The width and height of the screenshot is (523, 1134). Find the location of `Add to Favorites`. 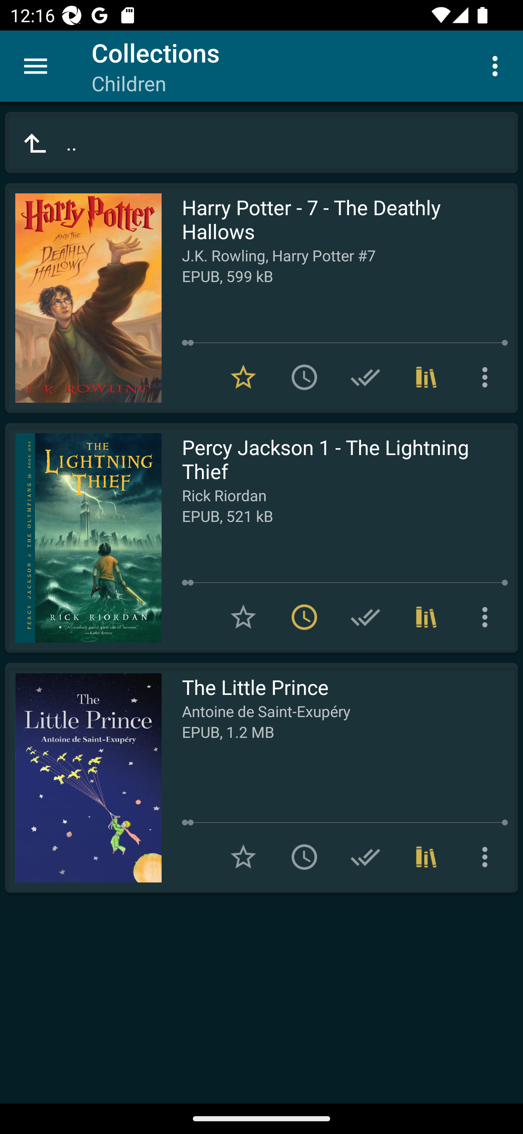

Add to Favorites is located at coordinates (243, 617).